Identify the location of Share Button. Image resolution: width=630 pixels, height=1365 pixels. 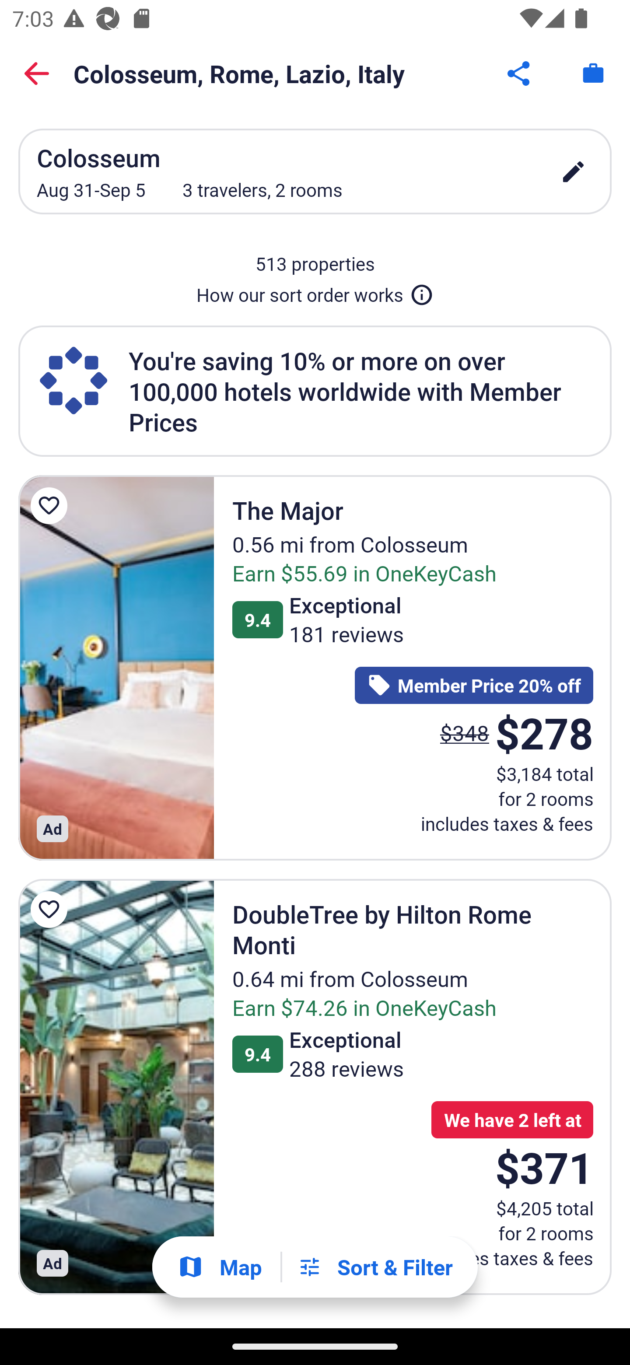
(520, 73).